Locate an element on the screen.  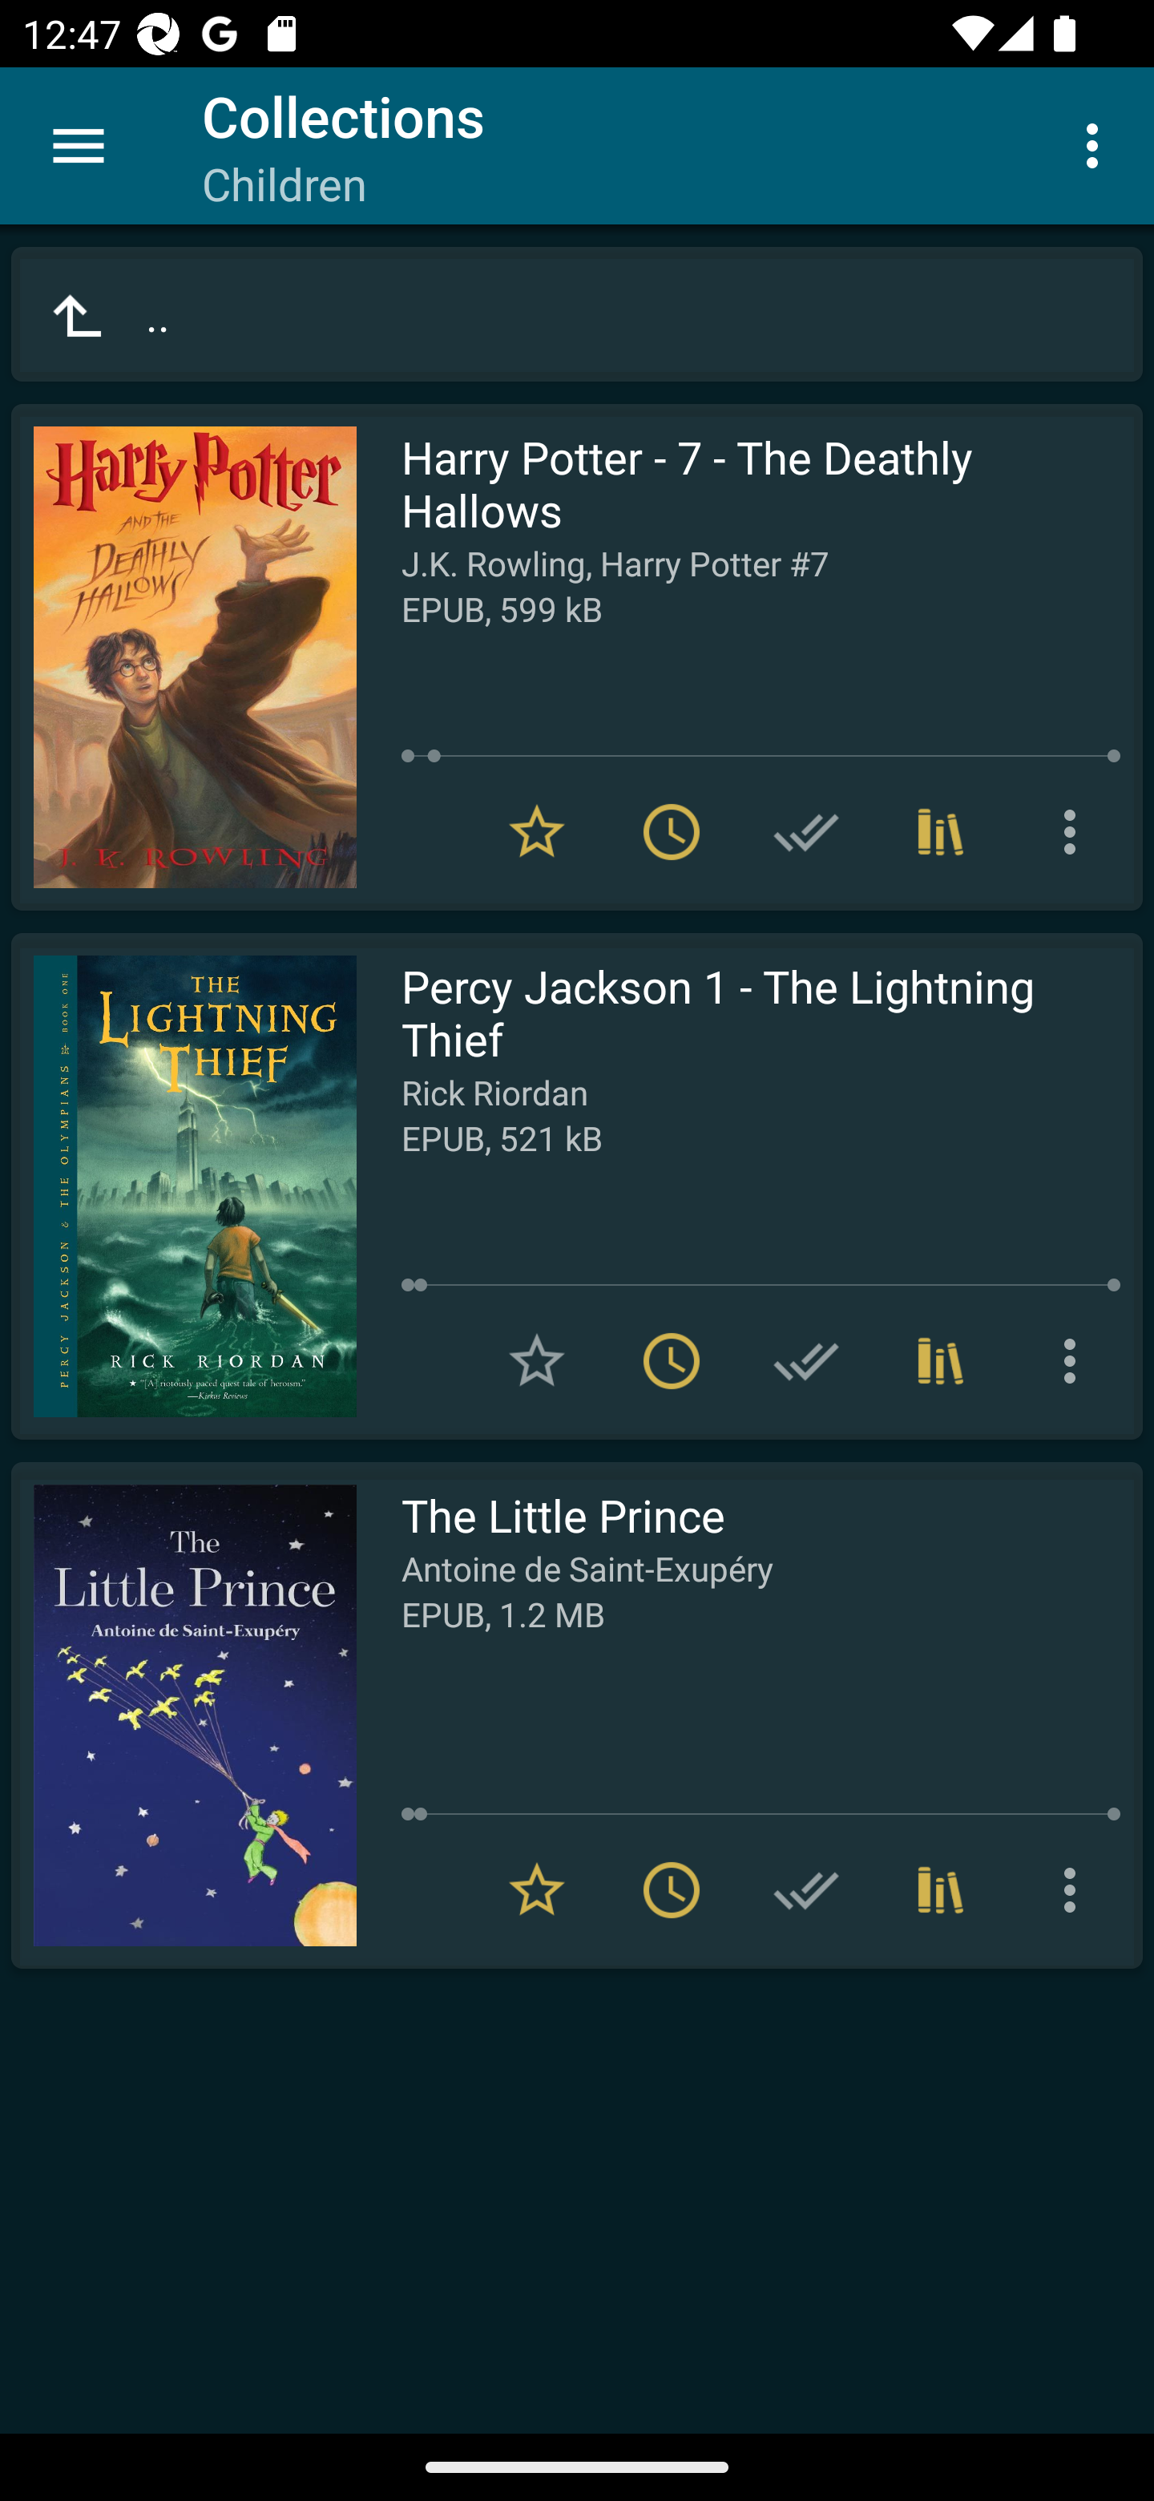
Read Percy Jackson 1 - The Lightning Thief is located at coordinates (184, 1186).